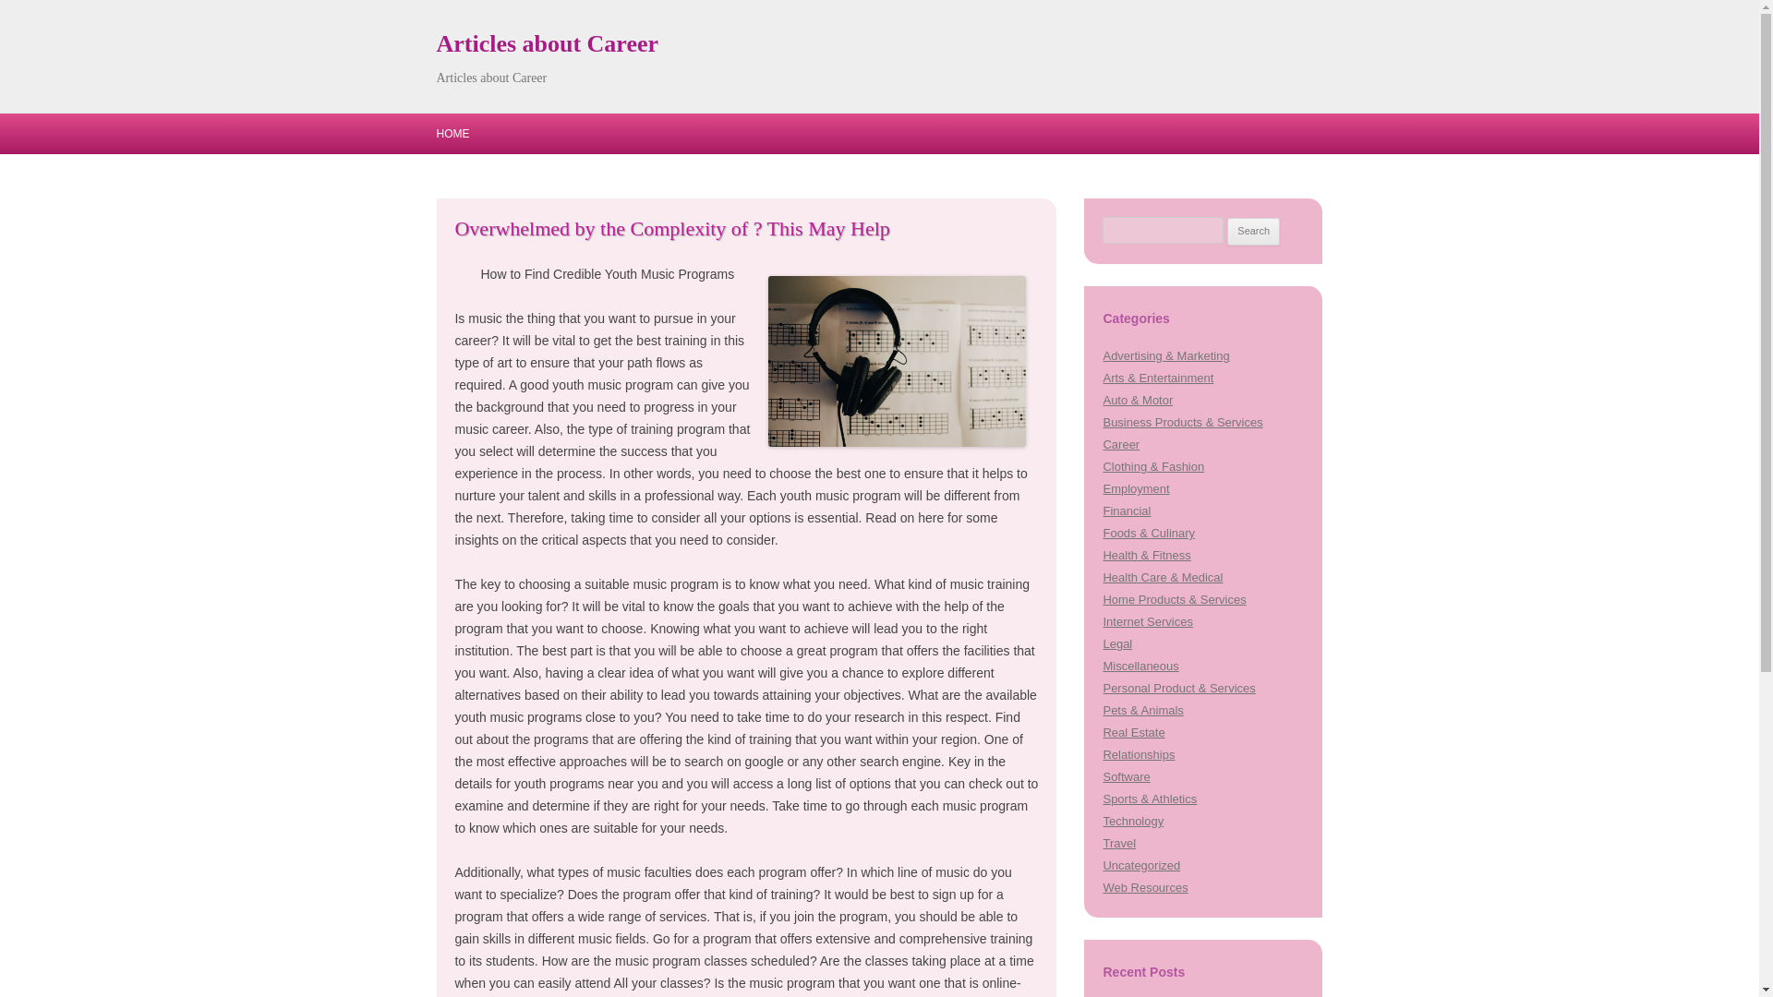  Describe the element at coordinates (1119, 844) in the screenshot. I see `Travel` at that location.